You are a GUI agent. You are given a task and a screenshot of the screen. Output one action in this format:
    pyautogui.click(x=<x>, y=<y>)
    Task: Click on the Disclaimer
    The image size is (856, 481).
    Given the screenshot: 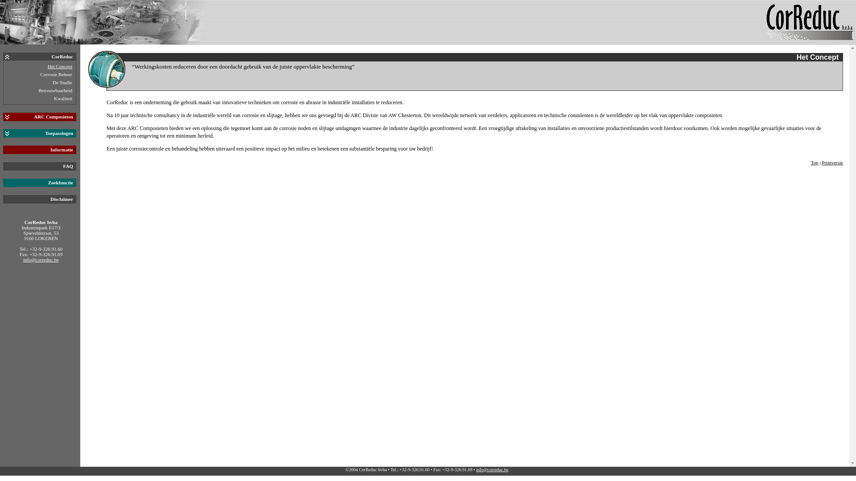 What is the action you would take?
    pyautogui.click(x=63, y=199)
    